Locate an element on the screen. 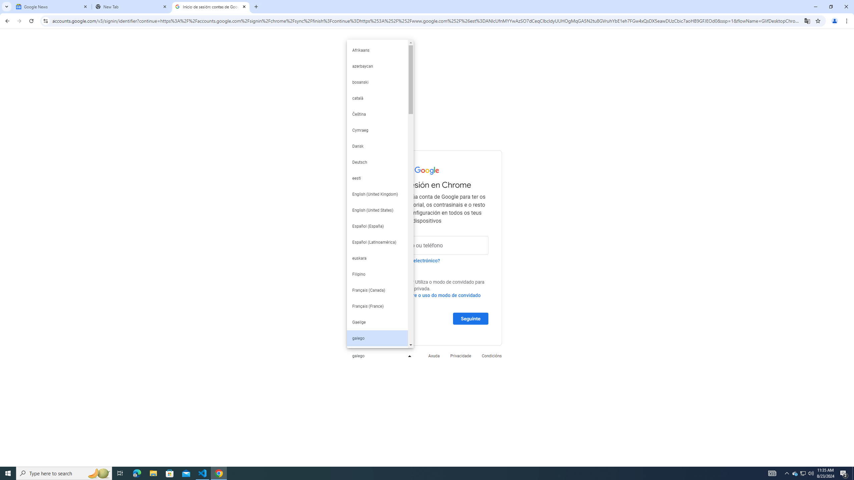 The width and height of the screenshot is (854, 480). Address and search bar is located at coordinates (426, 21).